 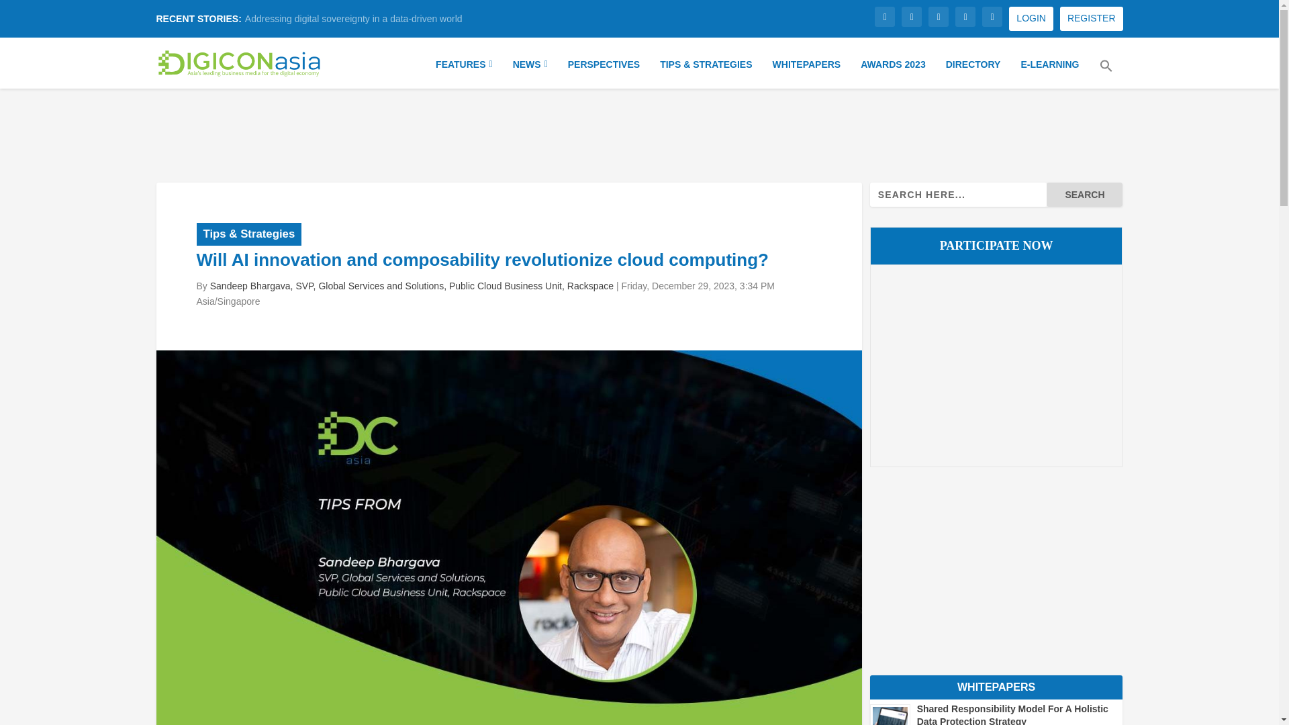 I want to click on NEWS, so click(x=530, y=71).